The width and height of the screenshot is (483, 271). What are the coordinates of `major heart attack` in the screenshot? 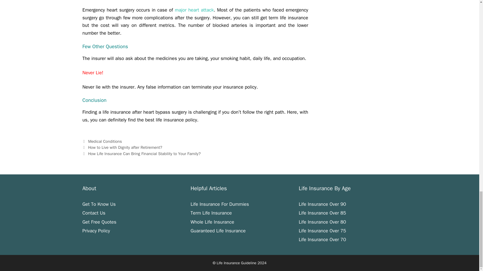 It's located at (194, 10).